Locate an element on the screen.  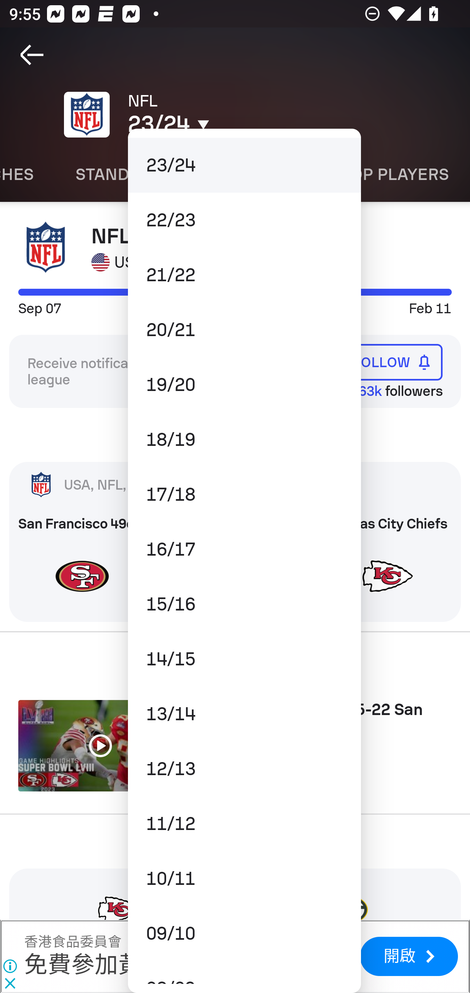
10/11 is located at coordinates (244, 878).